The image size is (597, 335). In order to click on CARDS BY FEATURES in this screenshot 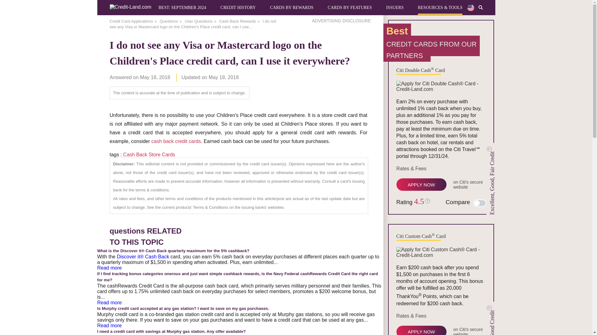, I will do `click(350, 7)`.